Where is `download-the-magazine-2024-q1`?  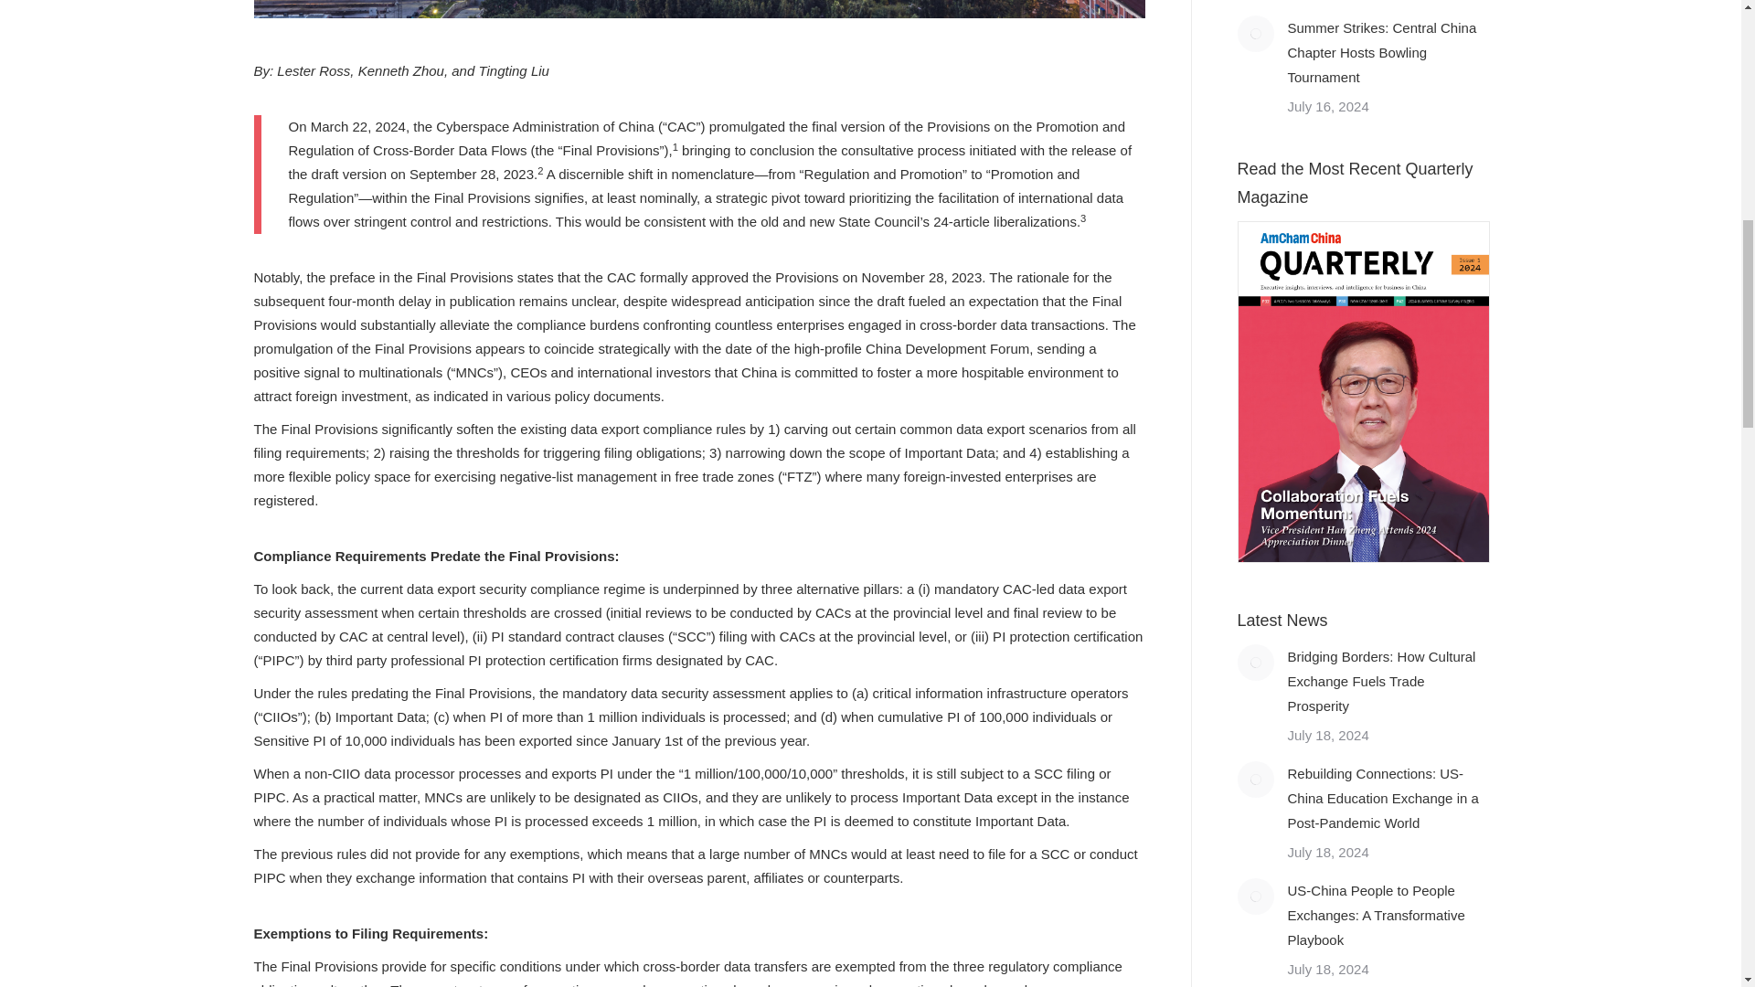
download-the-magazine-2024-q1 is located at coordinates (1364, 557).